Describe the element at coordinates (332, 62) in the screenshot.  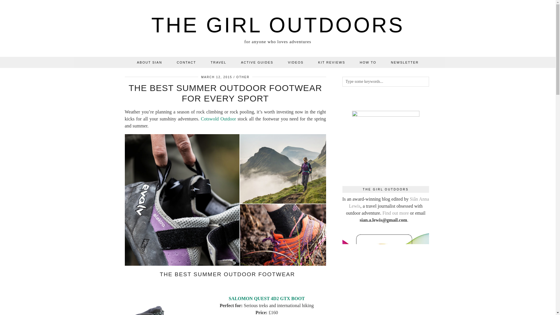
I see `KIT REVIEWS` at that location.